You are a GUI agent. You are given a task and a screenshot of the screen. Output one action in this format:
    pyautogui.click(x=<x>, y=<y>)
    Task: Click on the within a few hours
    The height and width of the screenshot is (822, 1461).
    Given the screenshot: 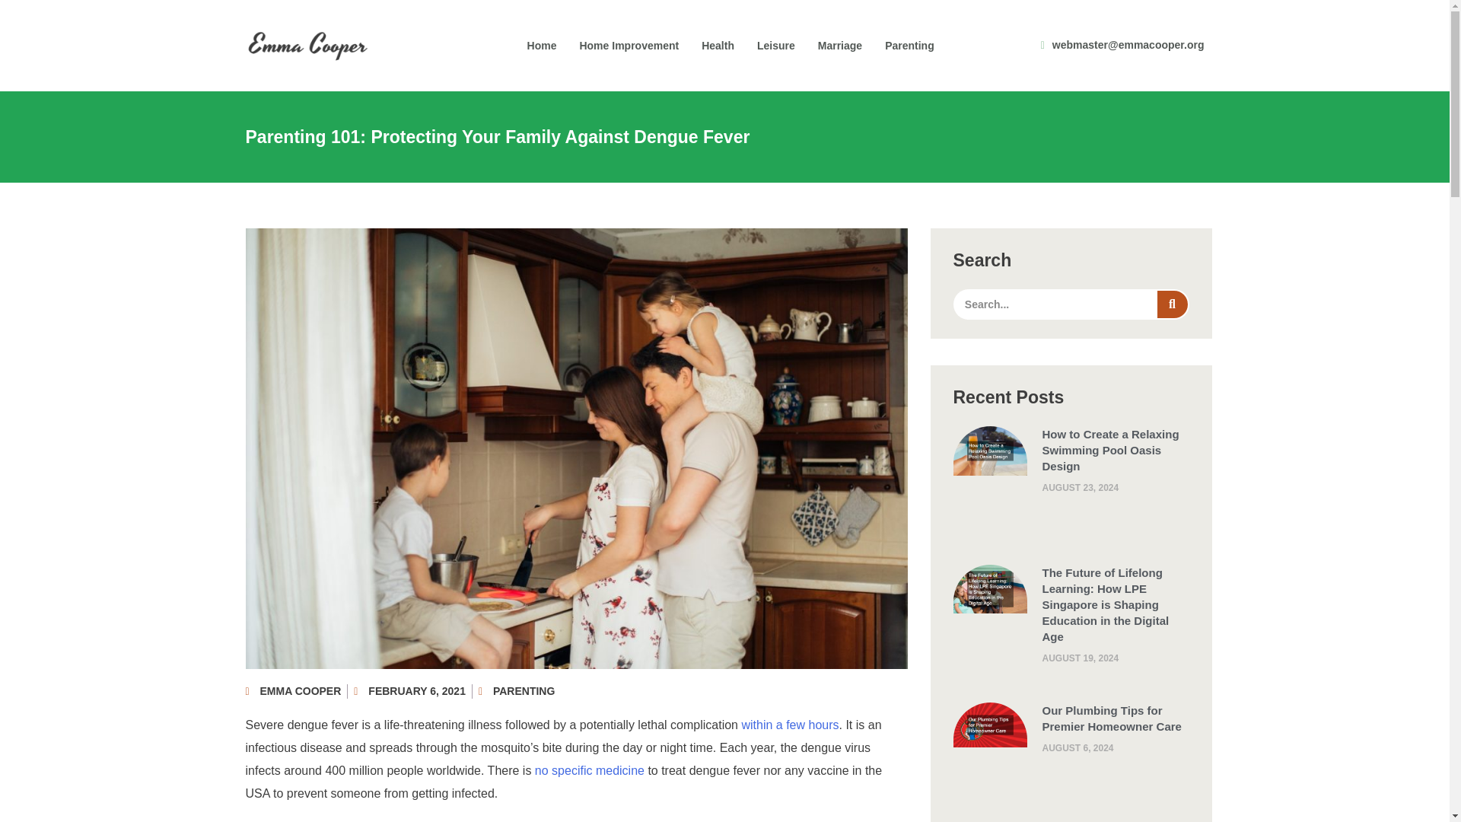 What is the action you would take?
    pyautogui.click(x=790, y=725)
    